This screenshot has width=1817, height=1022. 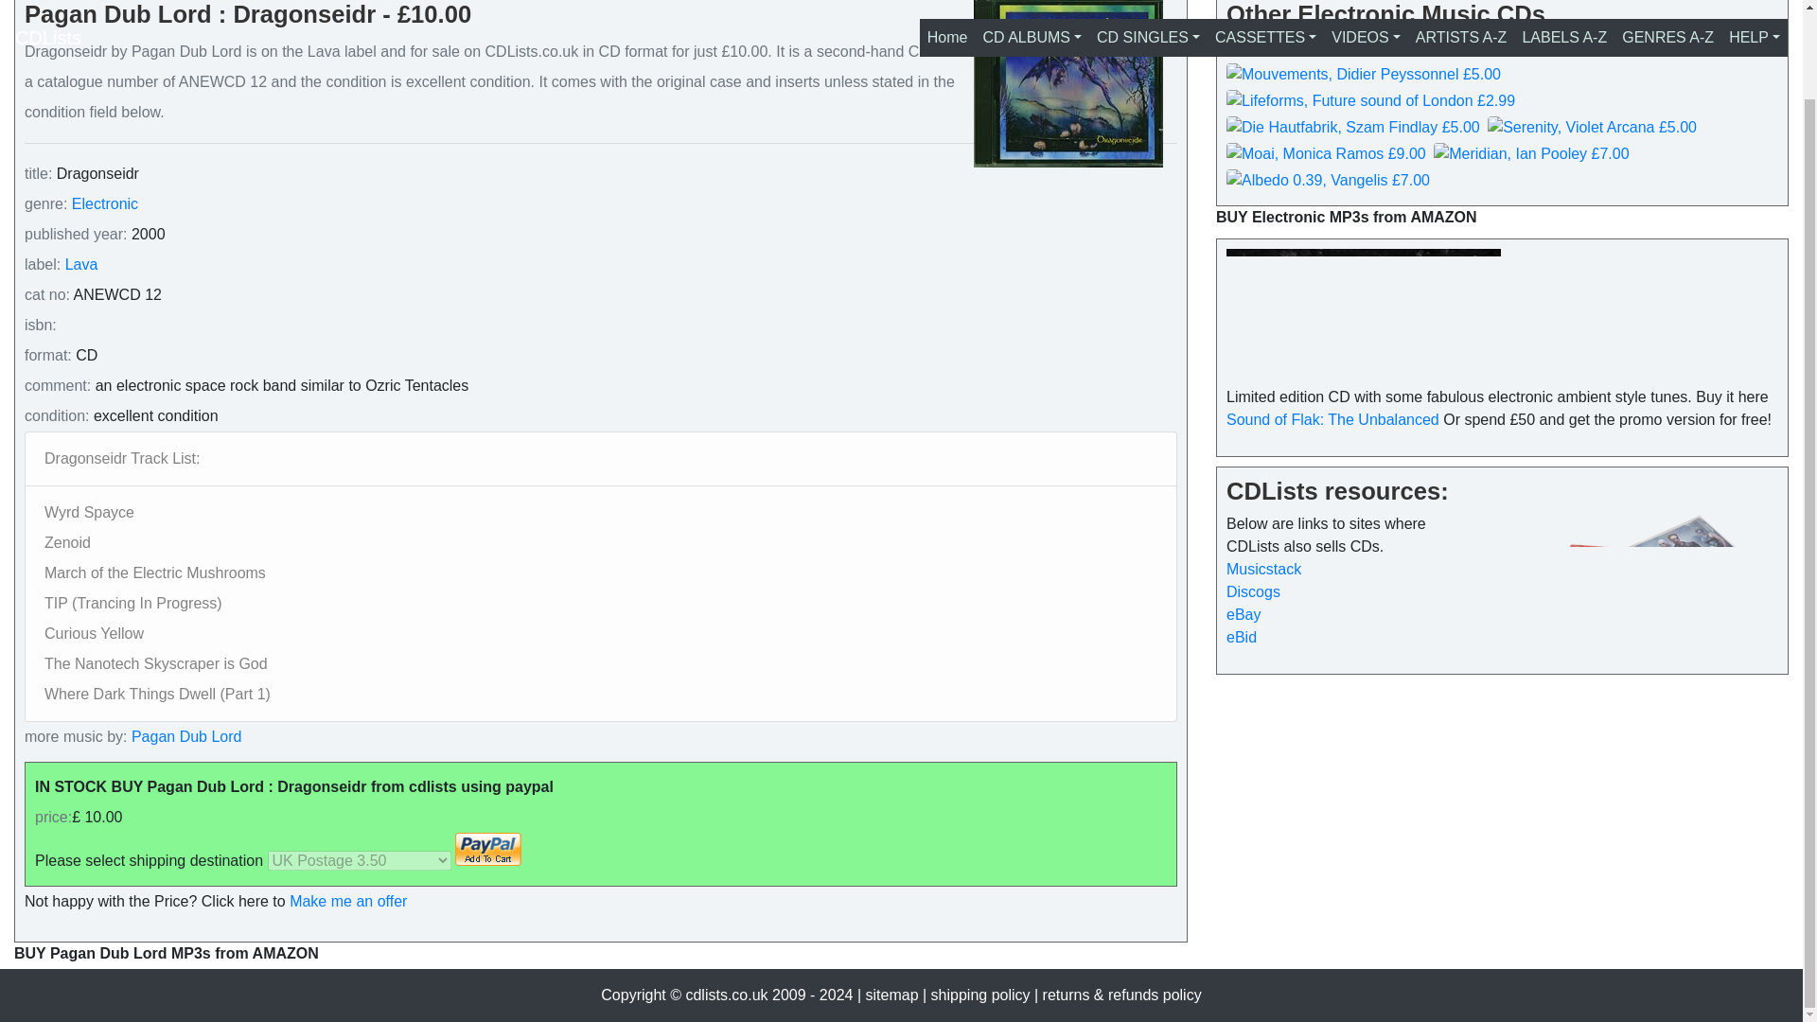 What do you see at coordinates (1253, 590) in the screenshot?
I see `CDLists records for sale on Discogs` at bounding box center [1253, 590].